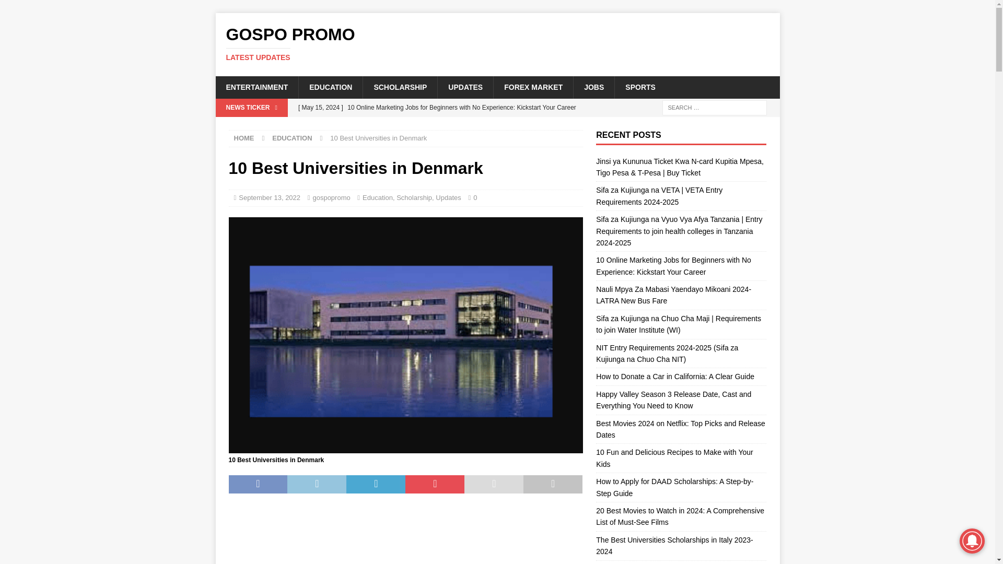  I want to click on SPORTS, so click(330, 87).